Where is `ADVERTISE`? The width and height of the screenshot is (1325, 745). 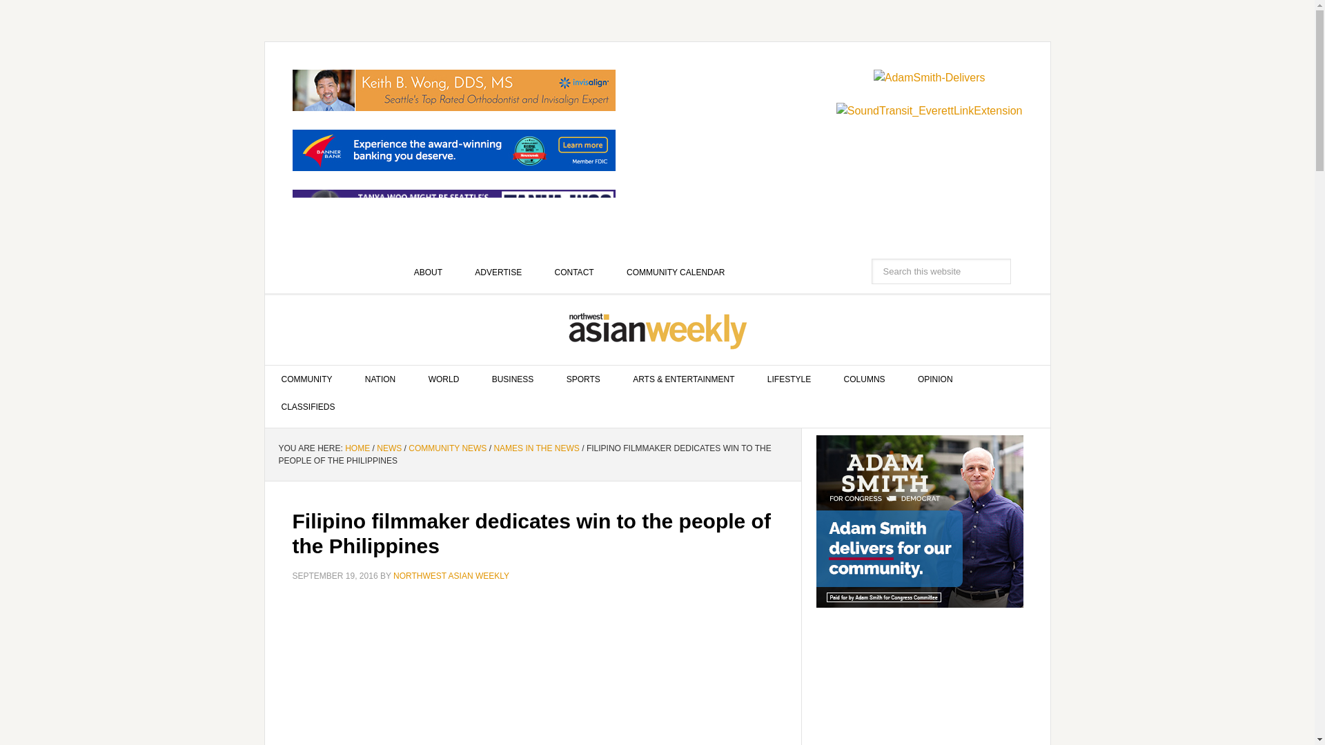
ADVERTISE is located at coordinates (498, 272).